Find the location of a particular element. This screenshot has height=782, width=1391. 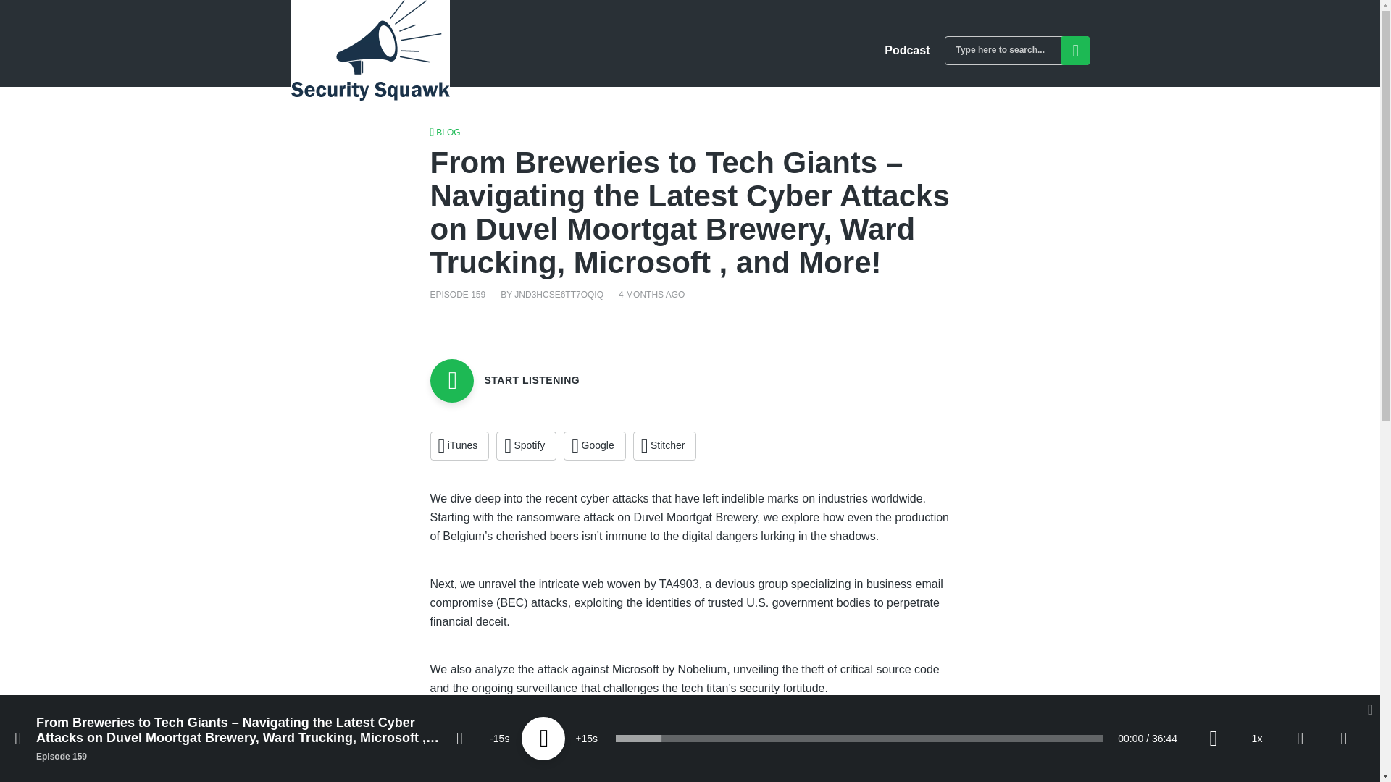

Play is located at coordinates (543, 739).